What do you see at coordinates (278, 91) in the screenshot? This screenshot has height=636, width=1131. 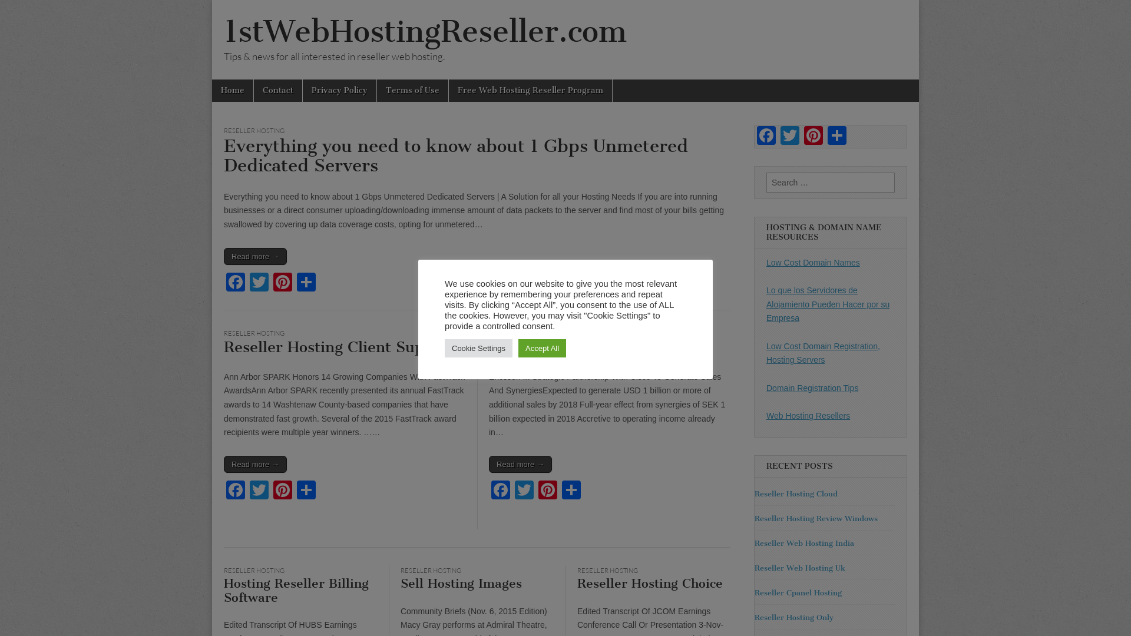 I see `Contact` at bounding box center [278, 91].